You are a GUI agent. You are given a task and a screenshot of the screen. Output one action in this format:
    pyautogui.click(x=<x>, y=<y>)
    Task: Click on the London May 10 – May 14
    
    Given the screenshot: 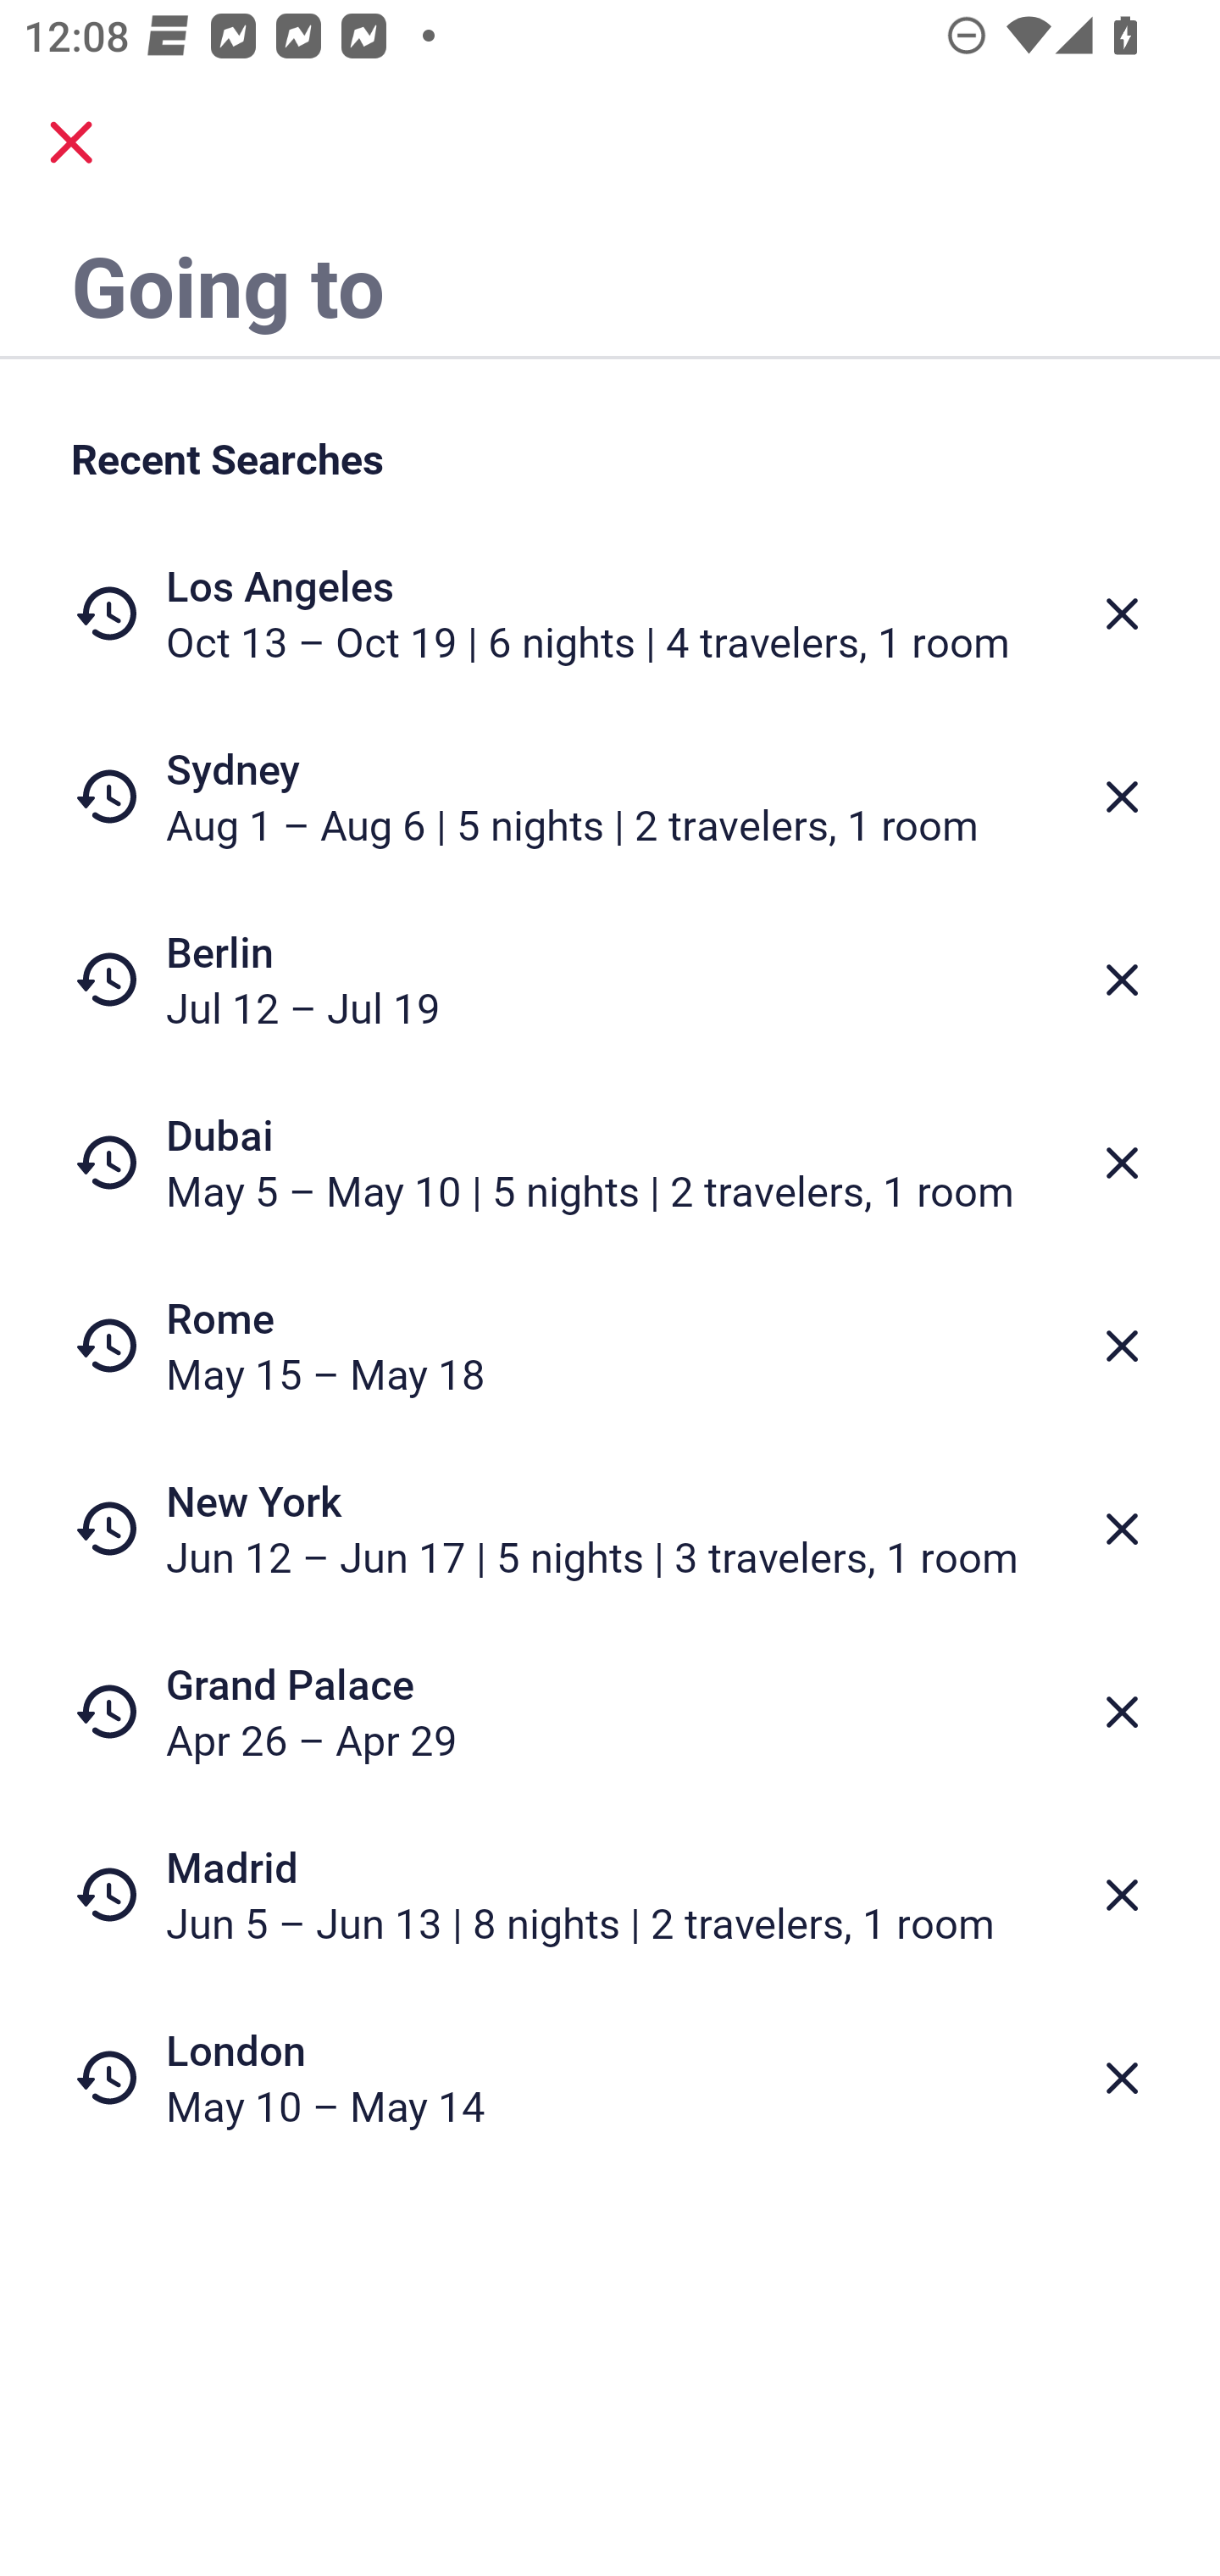 What is the action you would take?
    pyautogui.click(x=610, y=2077)
    